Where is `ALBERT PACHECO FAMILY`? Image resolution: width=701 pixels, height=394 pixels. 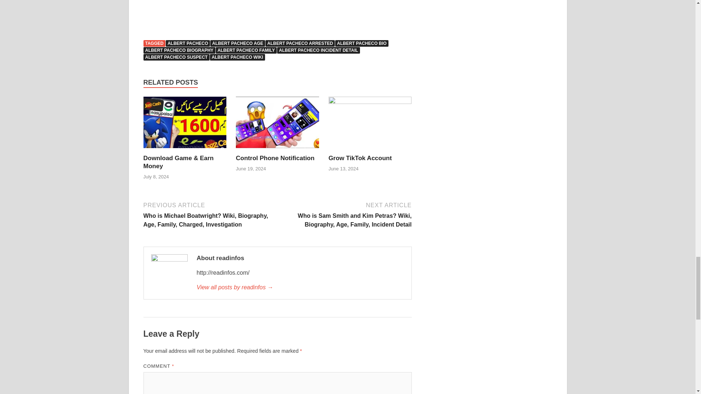 ALBERT PACHECO FAMILY is located at coordinates (246, 50).